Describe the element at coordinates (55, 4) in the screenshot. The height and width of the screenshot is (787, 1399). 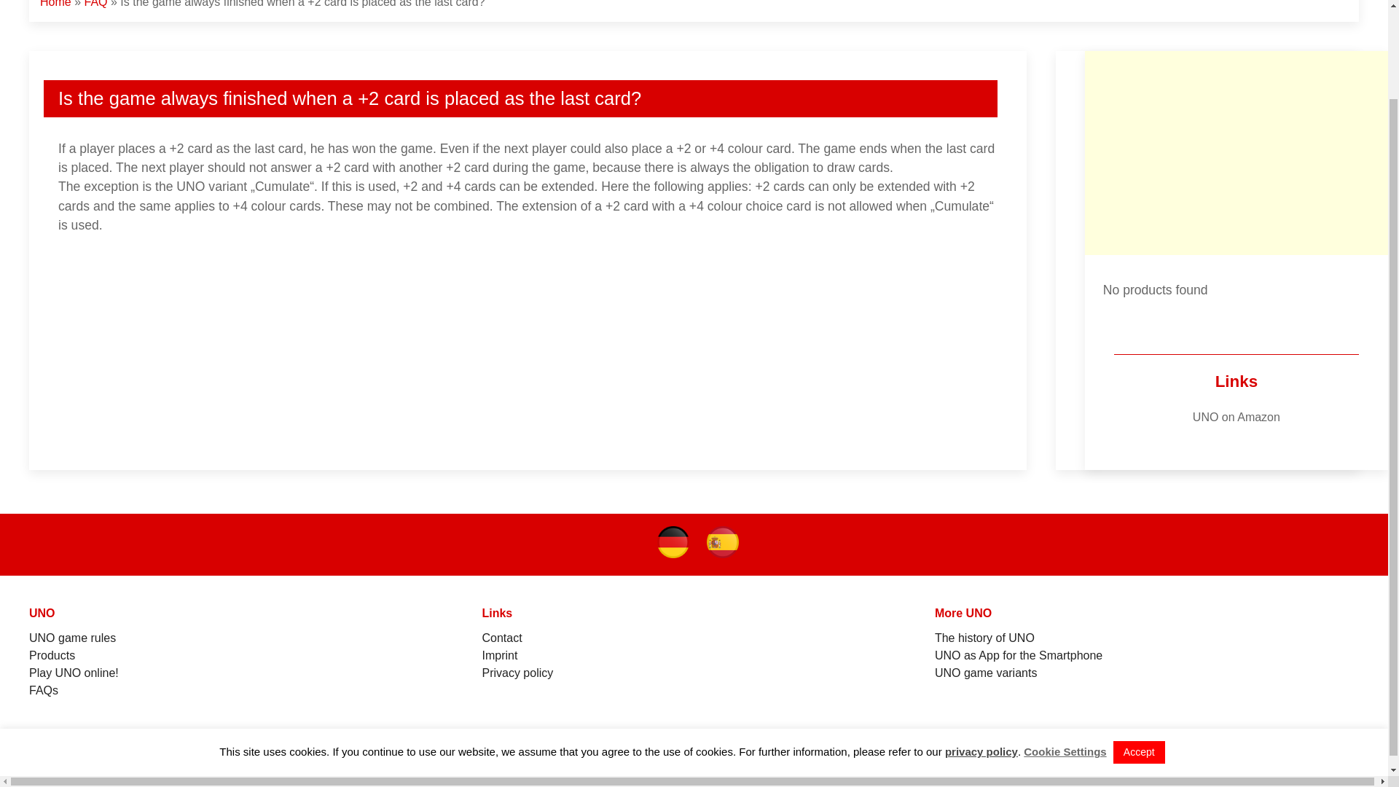
I see `Home` at that location.